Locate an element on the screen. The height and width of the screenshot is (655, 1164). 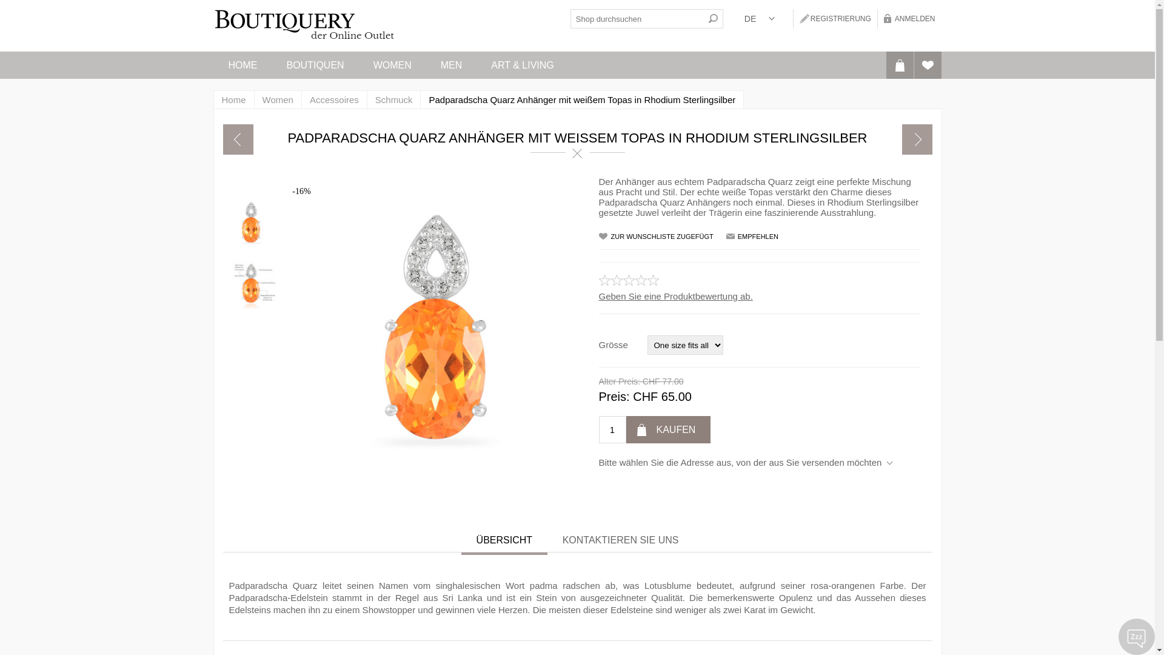
KONTAKTIEREN SIE UNS is located at coordinates (621, 540).